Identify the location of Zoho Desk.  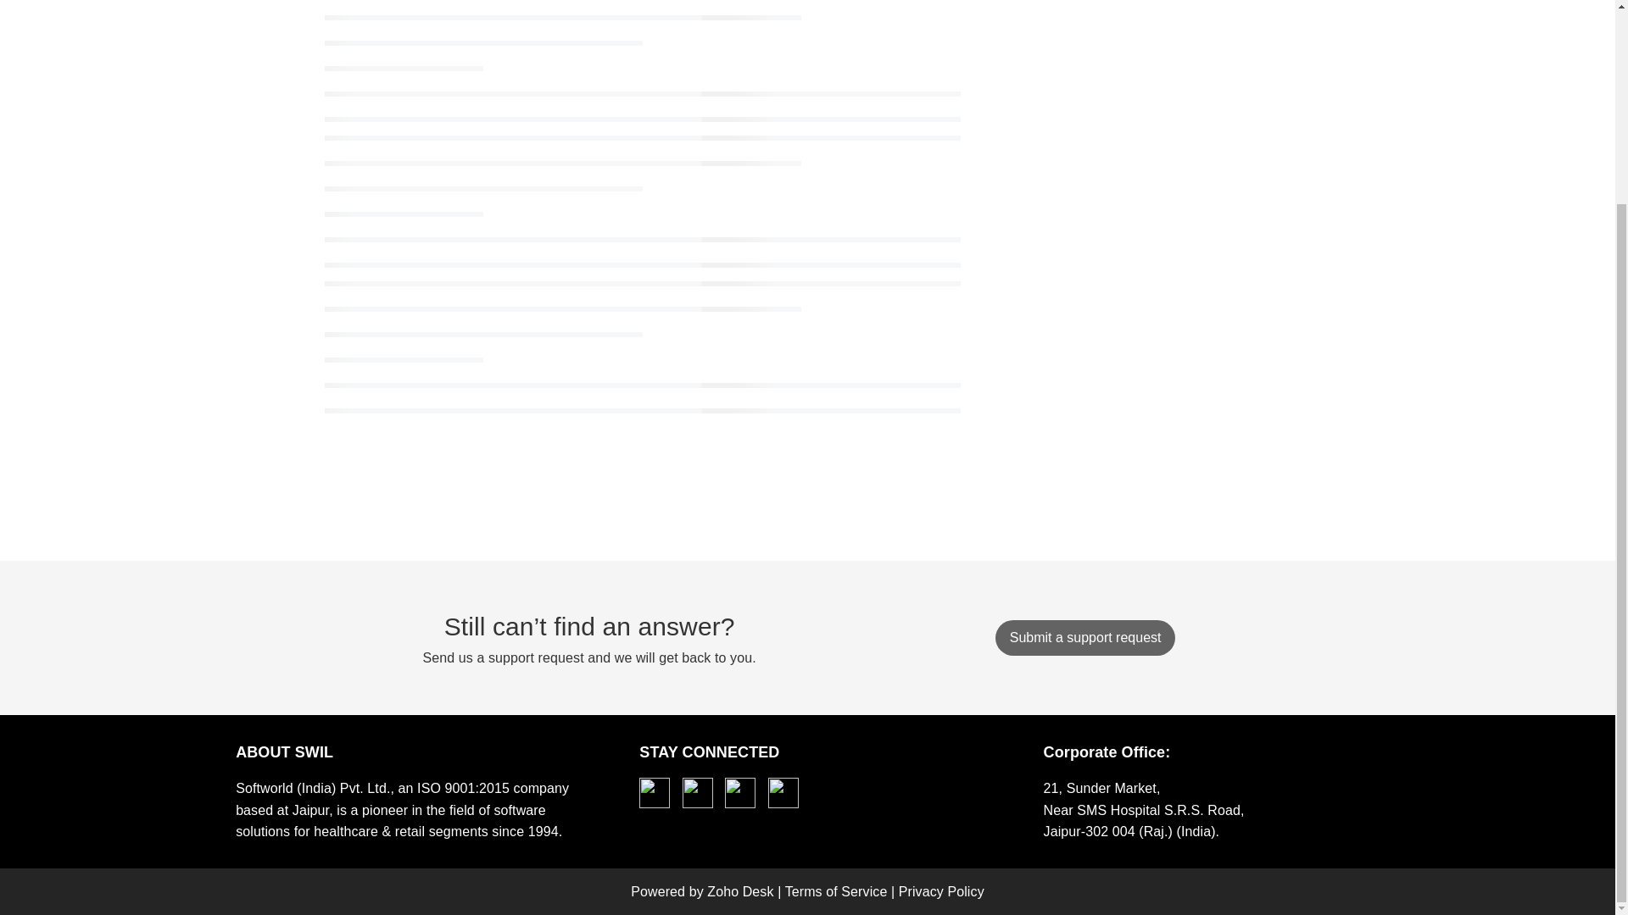
(739, 891).